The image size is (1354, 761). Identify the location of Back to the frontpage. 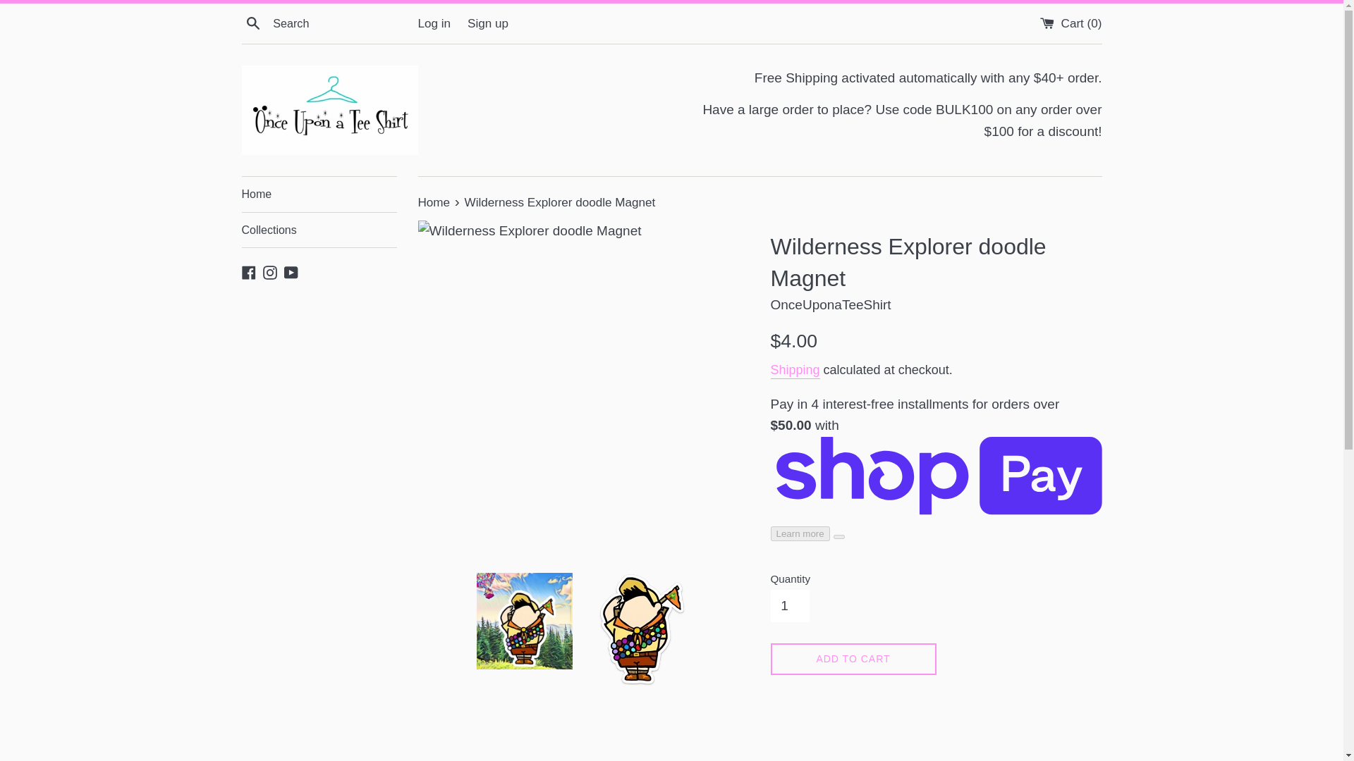
(434, 202).